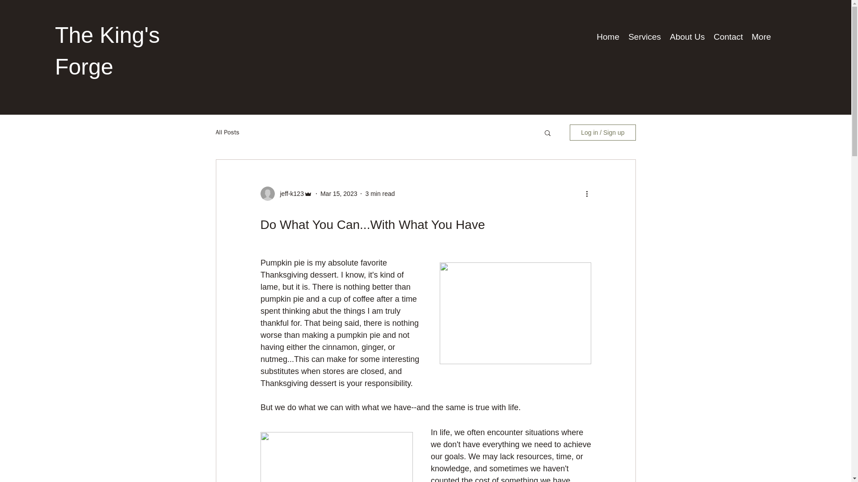 This screenshot has height=482, width=858. I want to click on Mar 15, 2023, so click(339, 193).